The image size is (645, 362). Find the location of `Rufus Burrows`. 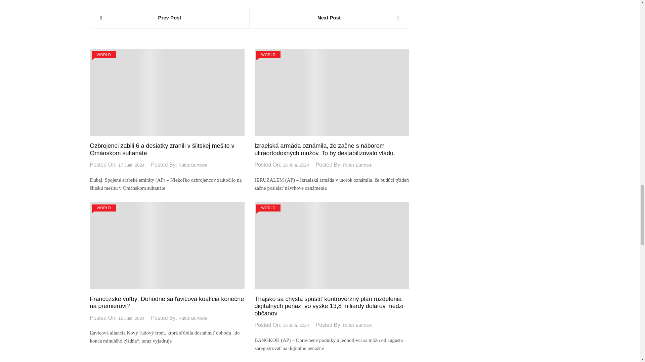

Rufus Burrows is located at coordinates (193, 165).